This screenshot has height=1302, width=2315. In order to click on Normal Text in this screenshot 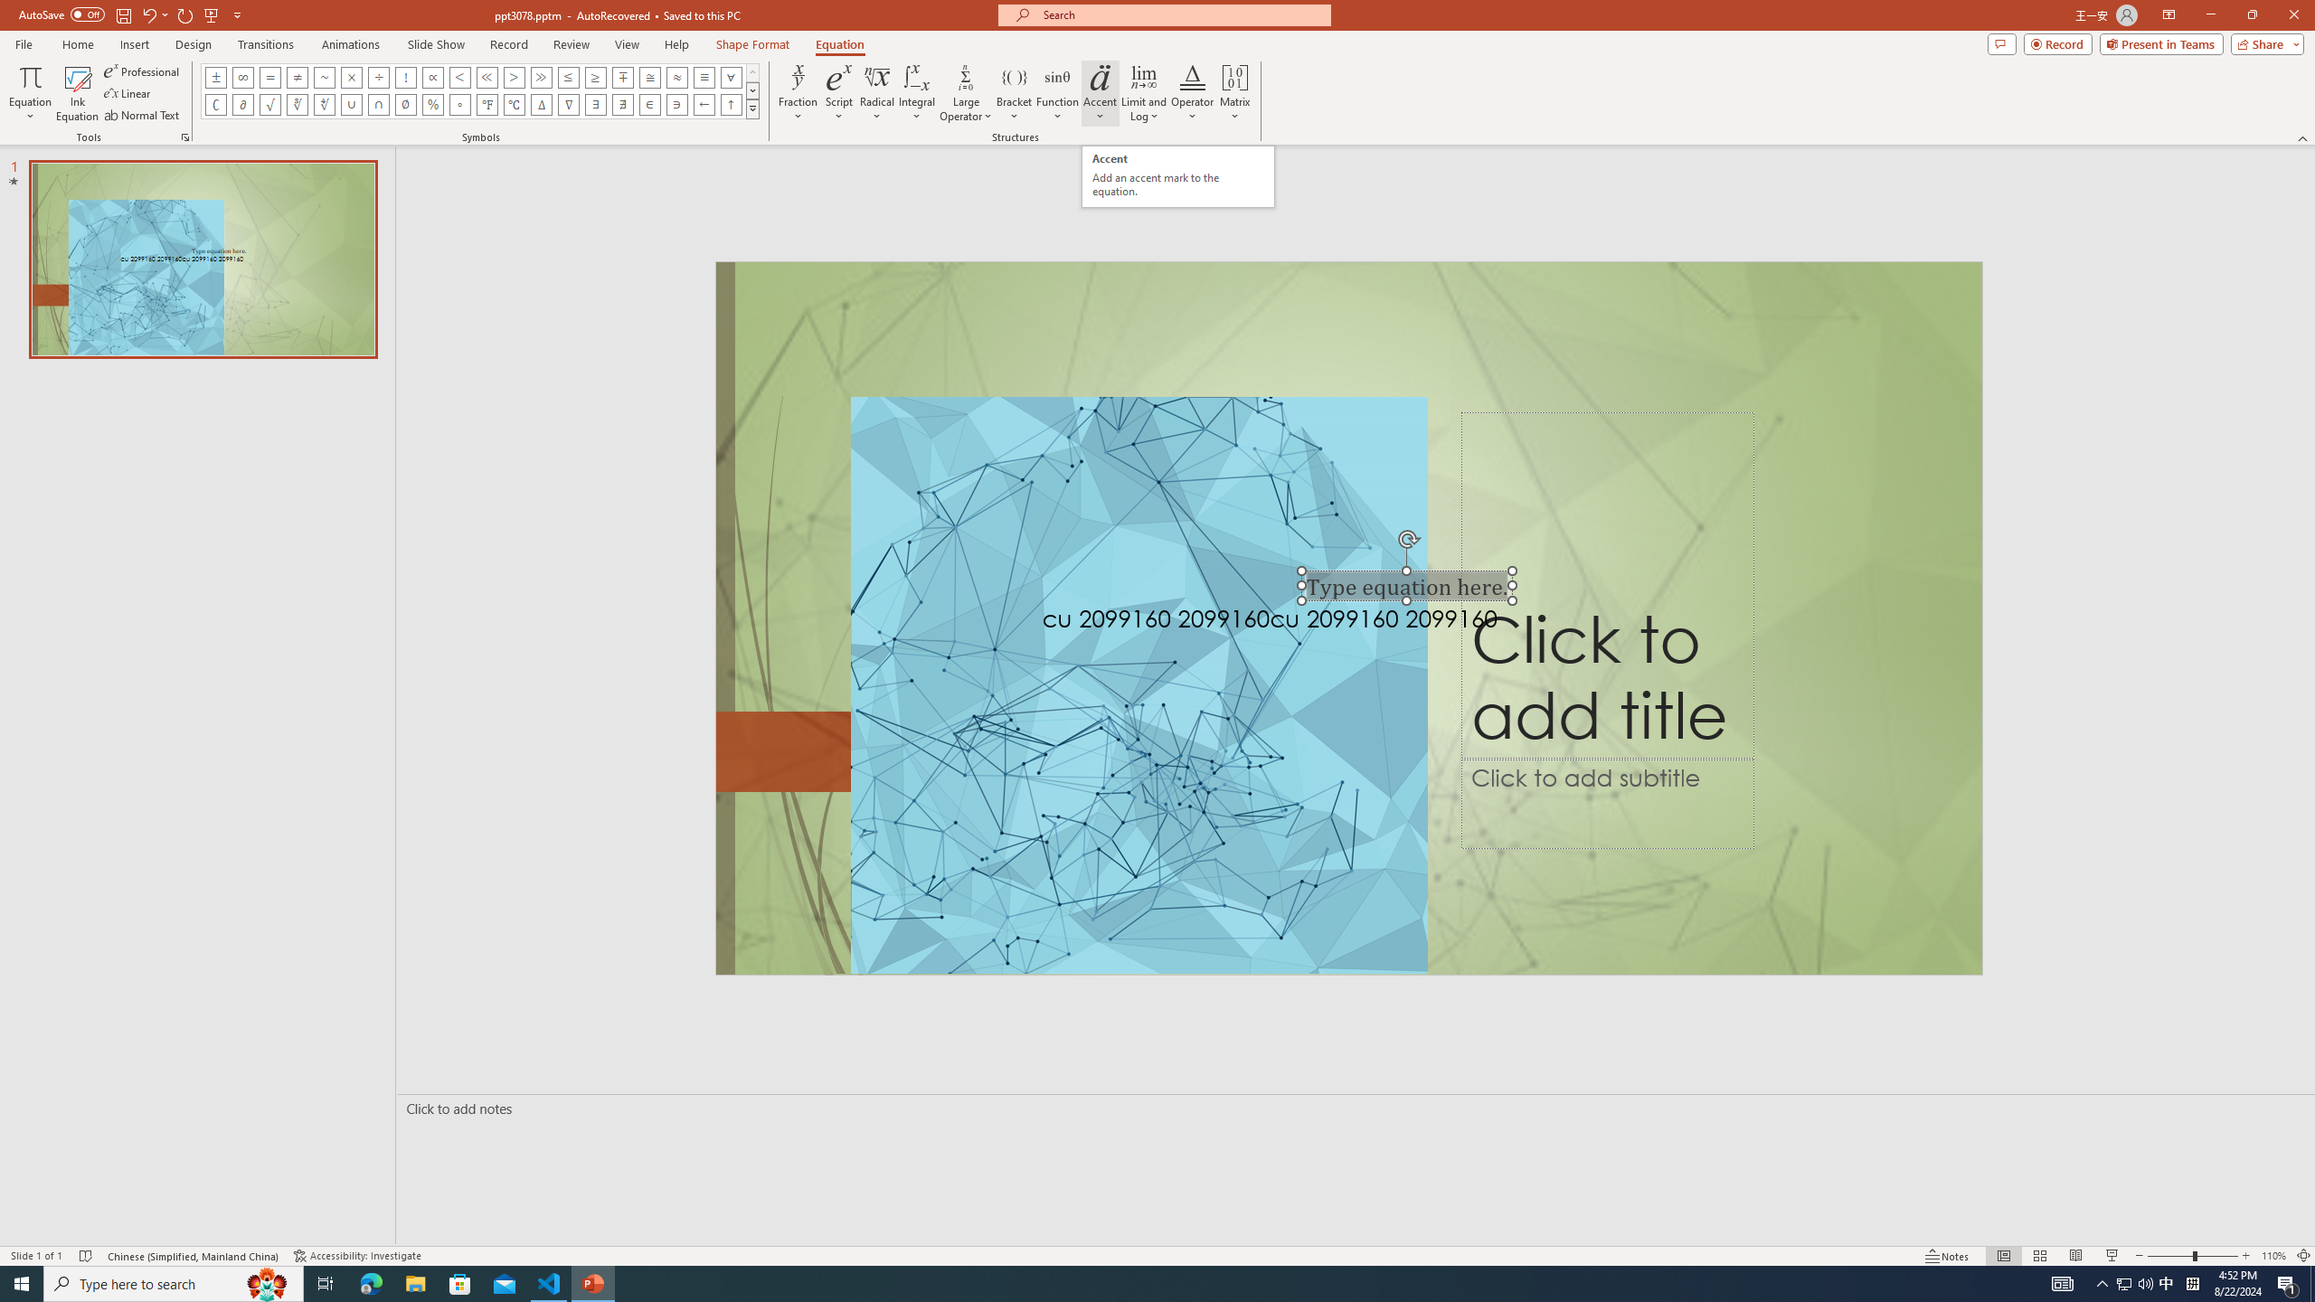, I will do `click(143, 116)`.